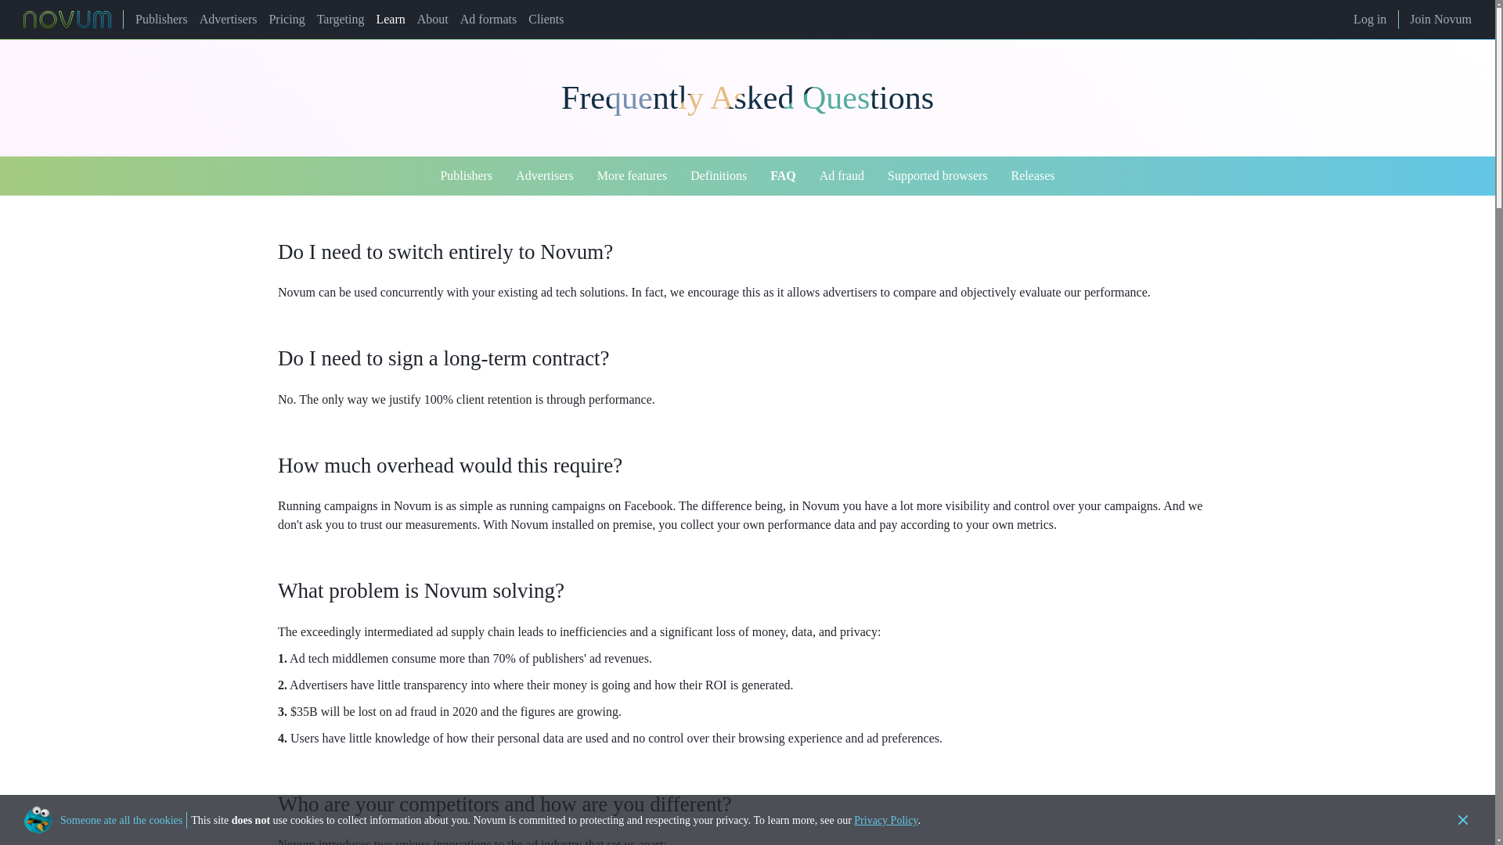 The image size is (1503, 845). What do you see at coordinates (719, 175) in the screenshot?
I see `Definitions` at bounding box center [719, 175].